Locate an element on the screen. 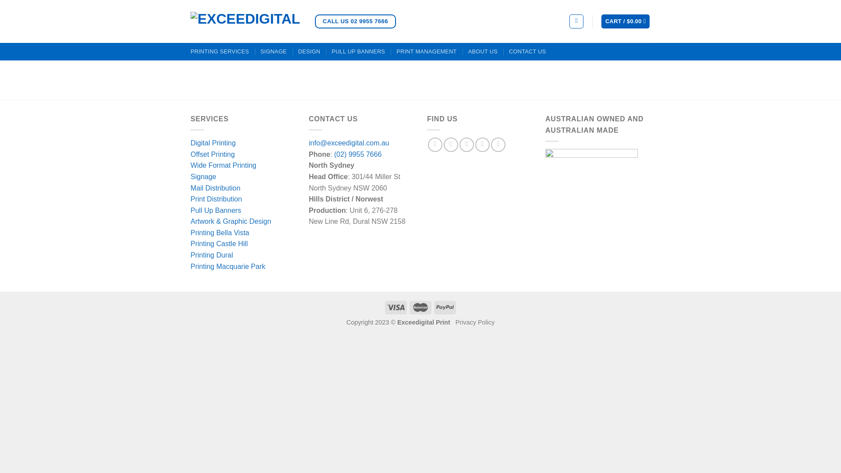 The image size is (841, 473). CONTACT US is located at coordinates (527, 52).